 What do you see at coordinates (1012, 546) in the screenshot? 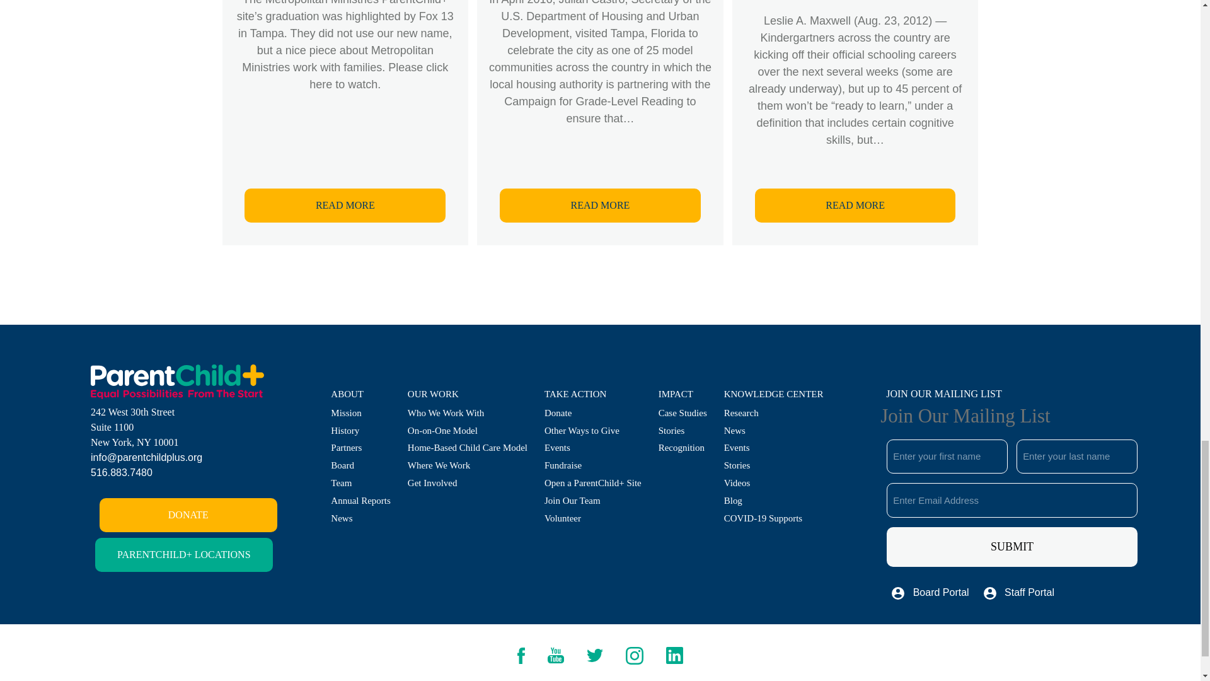
I see `Submit` at bounding box center [1012, 546].